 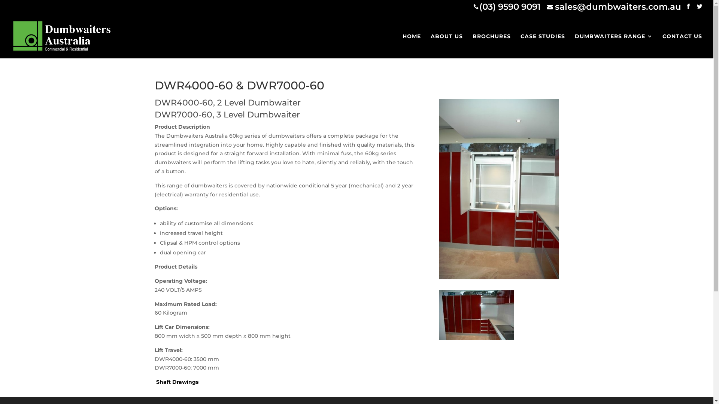 What do you see at coordinates (543, 46) in the screenshot?
I see `CASE STUDIES` at bounding box center [543, 46].